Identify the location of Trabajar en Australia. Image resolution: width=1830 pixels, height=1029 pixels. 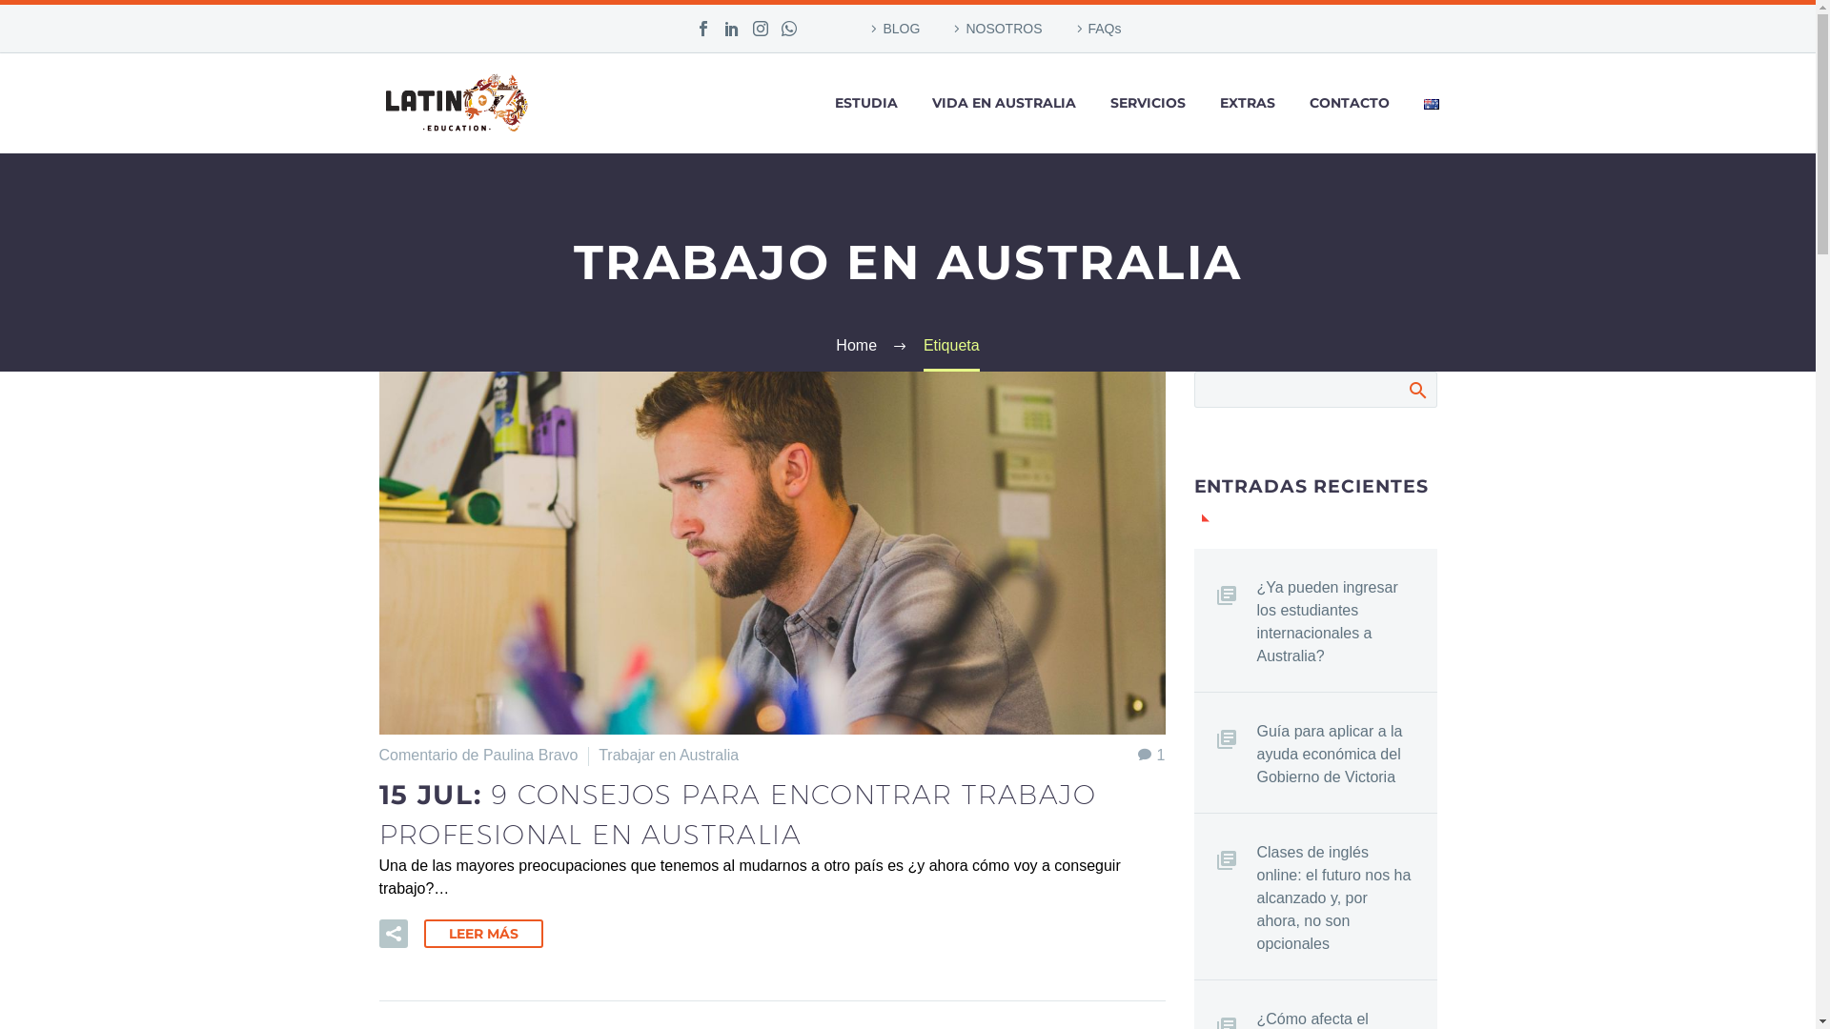
(669, 755).